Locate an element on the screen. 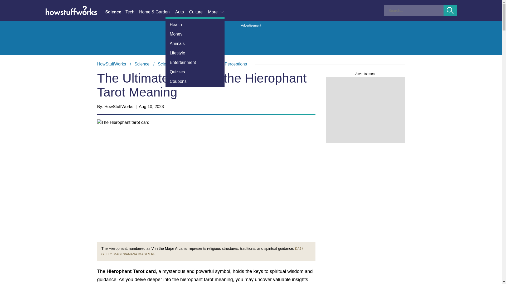  Lifestyle is located at coordinates (195, 53).